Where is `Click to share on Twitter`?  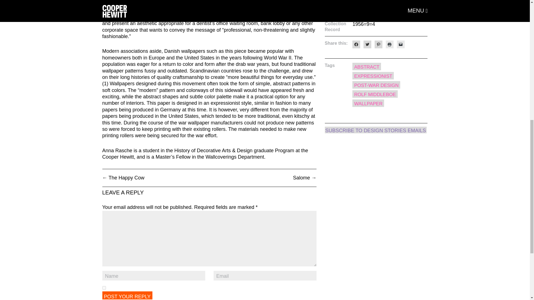 Click to share on Twitter is located at coordinates (367, 44).